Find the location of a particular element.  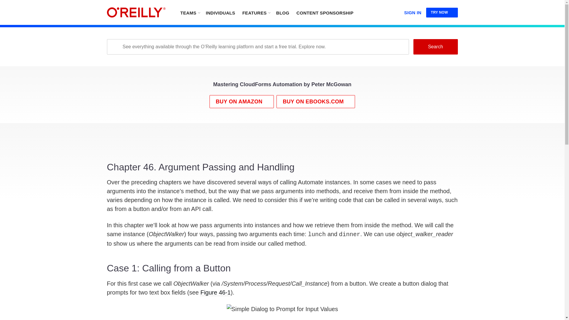

BUY ON AMAZON is located at coordinates (241, 101).